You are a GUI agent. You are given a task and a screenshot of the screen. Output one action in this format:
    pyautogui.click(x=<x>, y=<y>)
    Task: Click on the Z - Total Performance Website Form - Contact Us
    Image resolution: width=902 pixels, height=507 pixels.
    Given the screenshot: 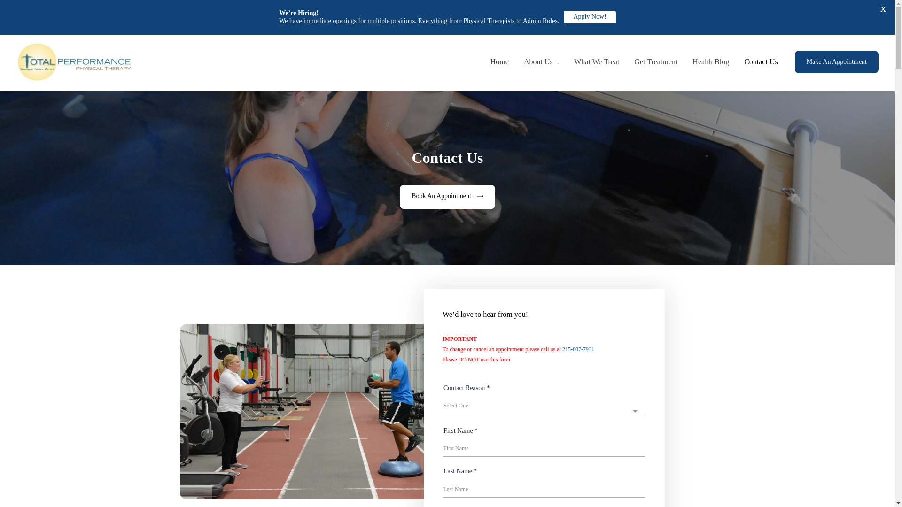 What is the action you would take?
    pyautogui.click(x=544, y=437)
    